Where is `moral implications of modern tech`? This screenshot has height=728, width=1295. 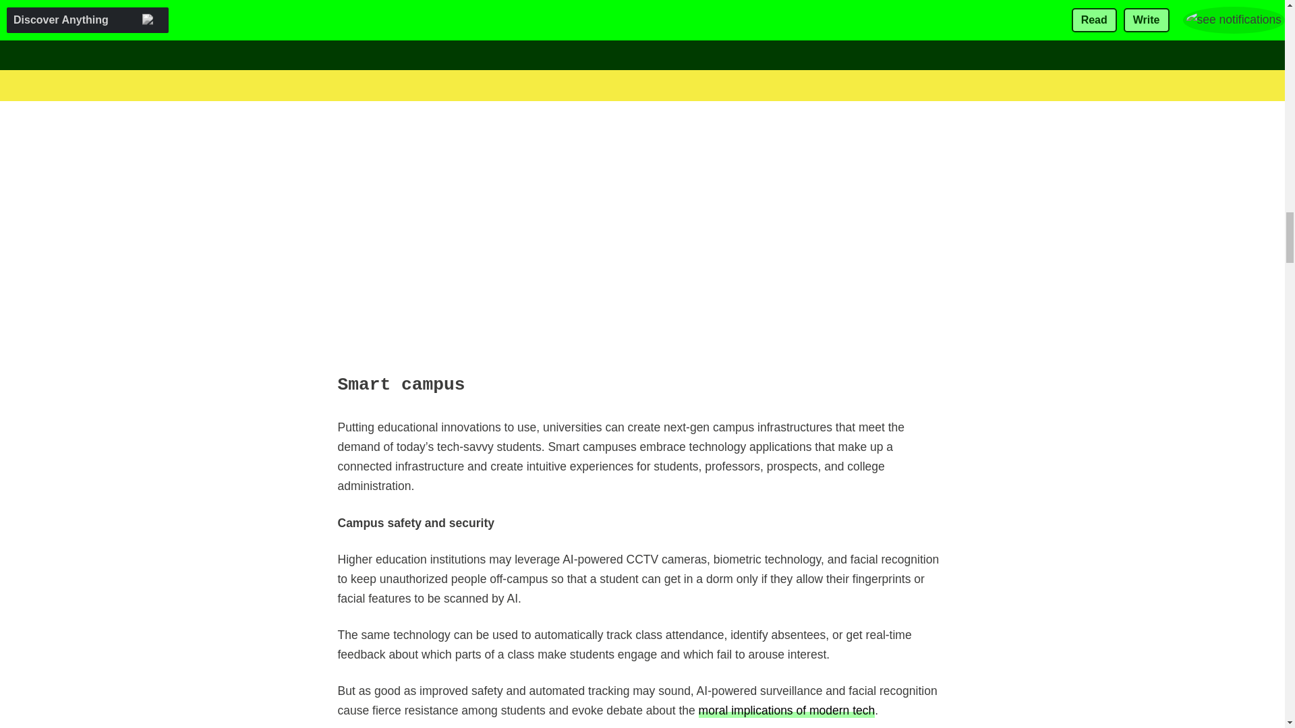
moral implications of modern tech is located at coordinates (786, 710).